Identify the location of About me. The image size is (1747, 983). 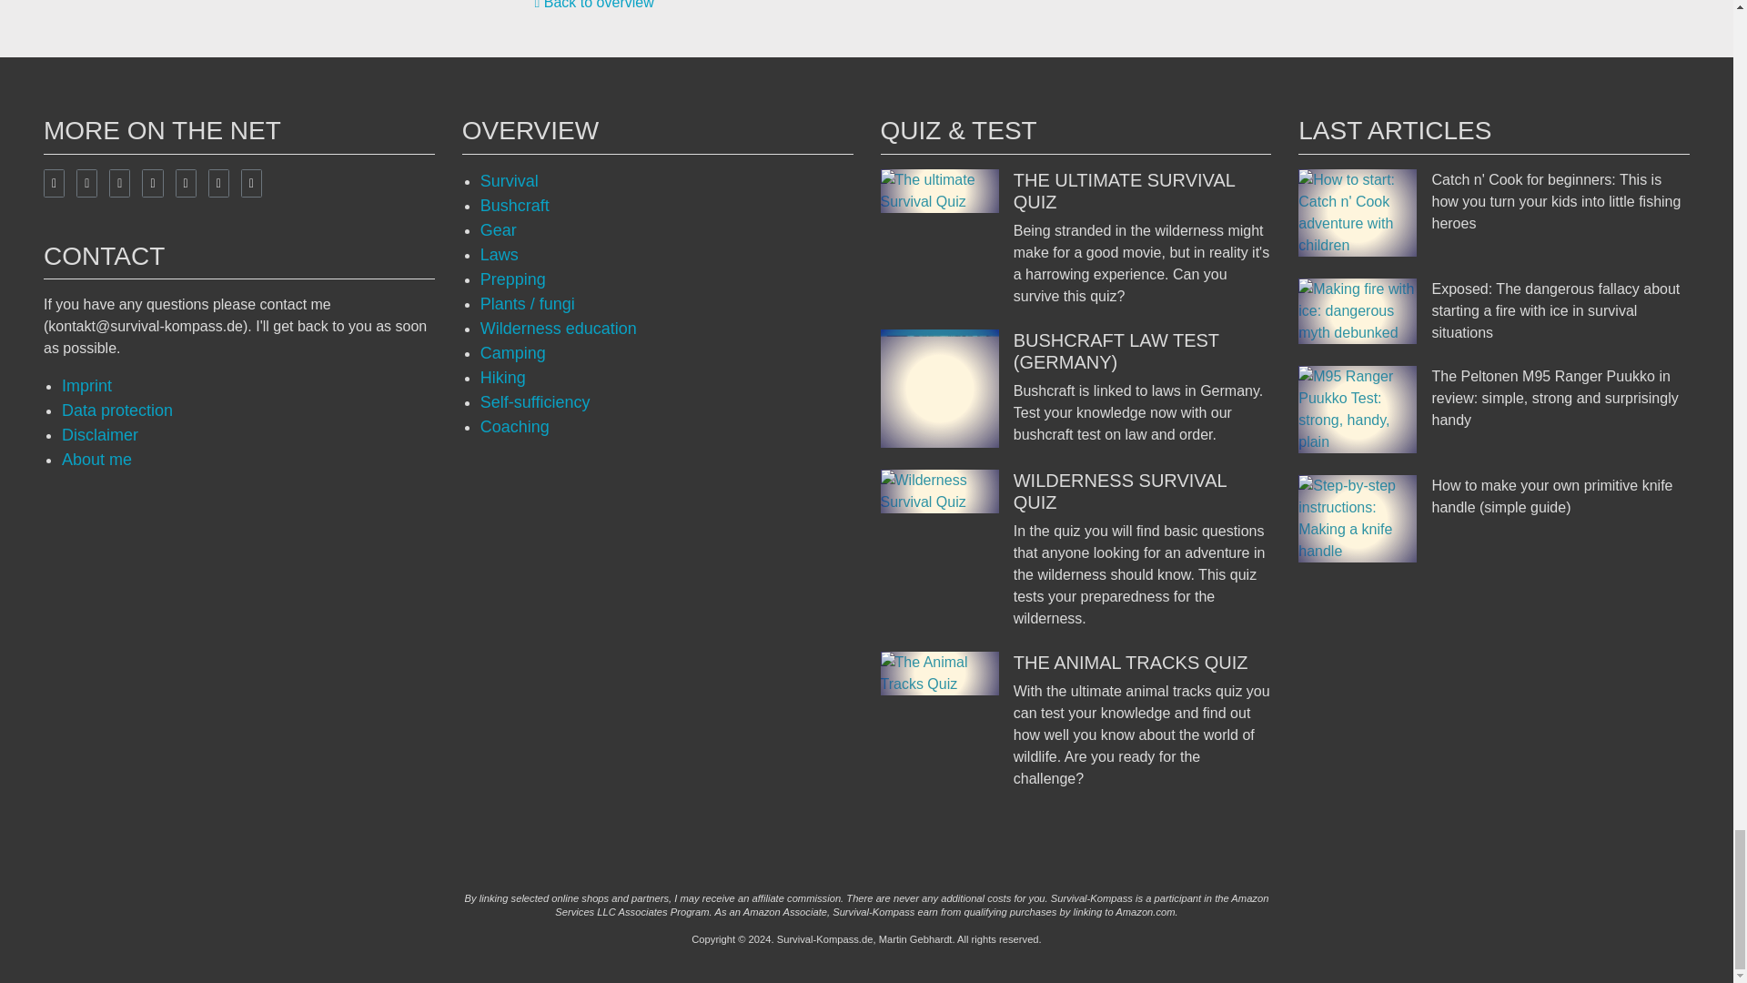
(96, 459).